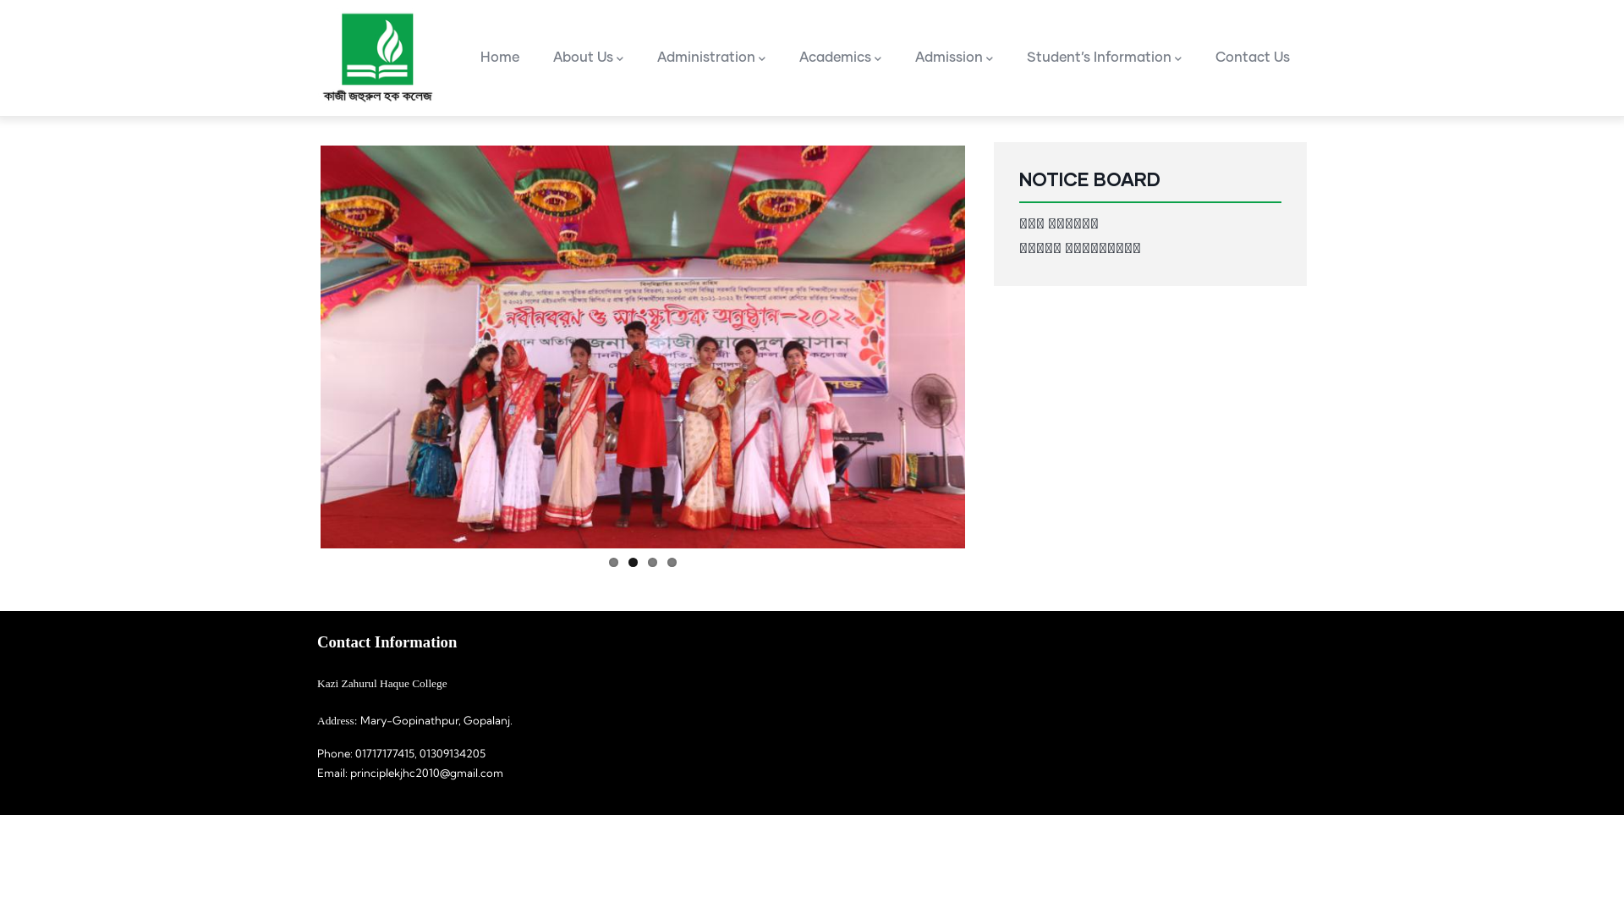 The width and height of the screenshot is (1624, 914). I want to click on 4, so click(672, 562).